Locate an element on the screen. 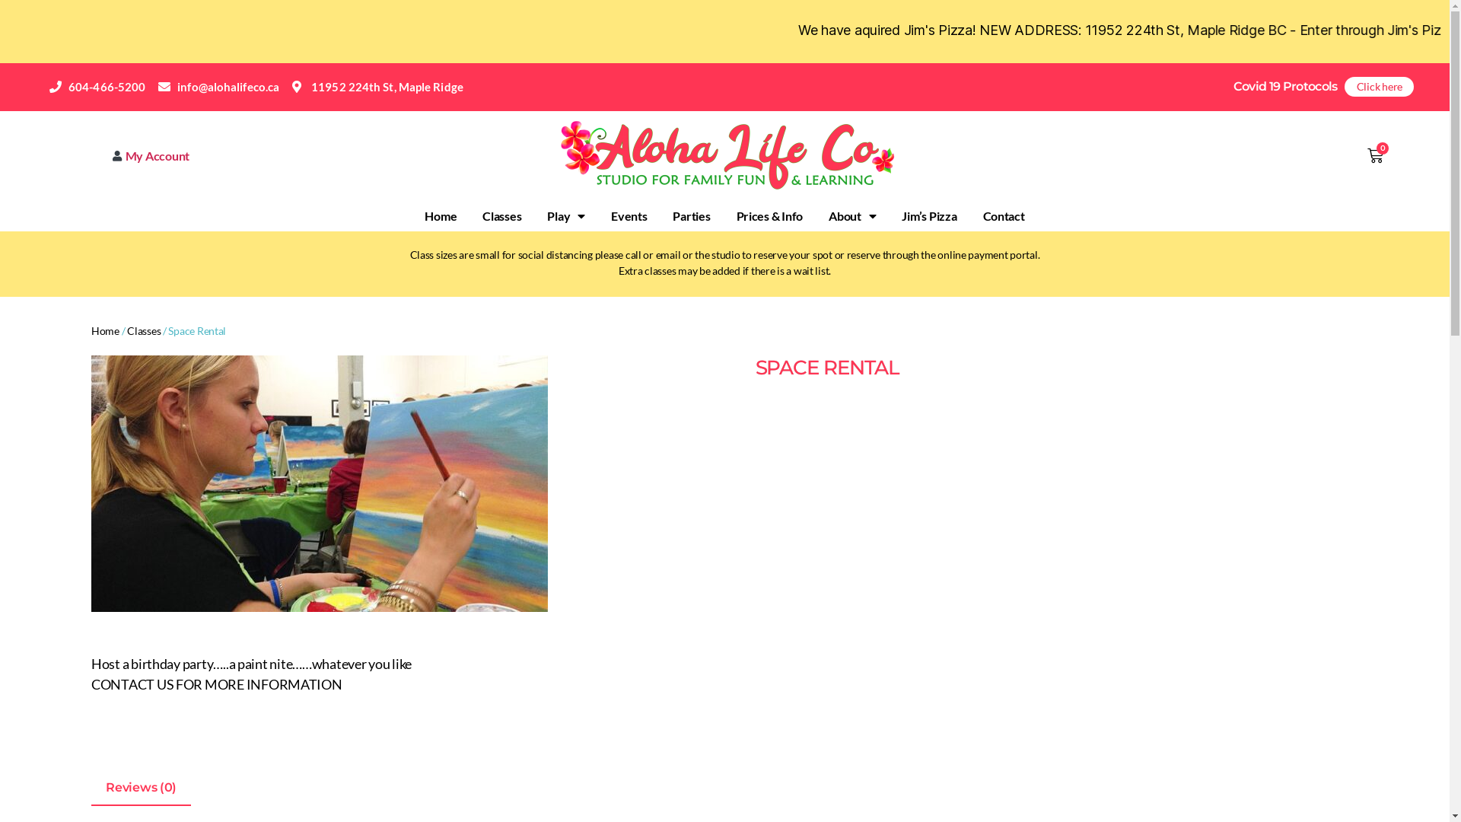 This screenshot has height=822, width=1461. Contact is located at coordinates (1003, 216).